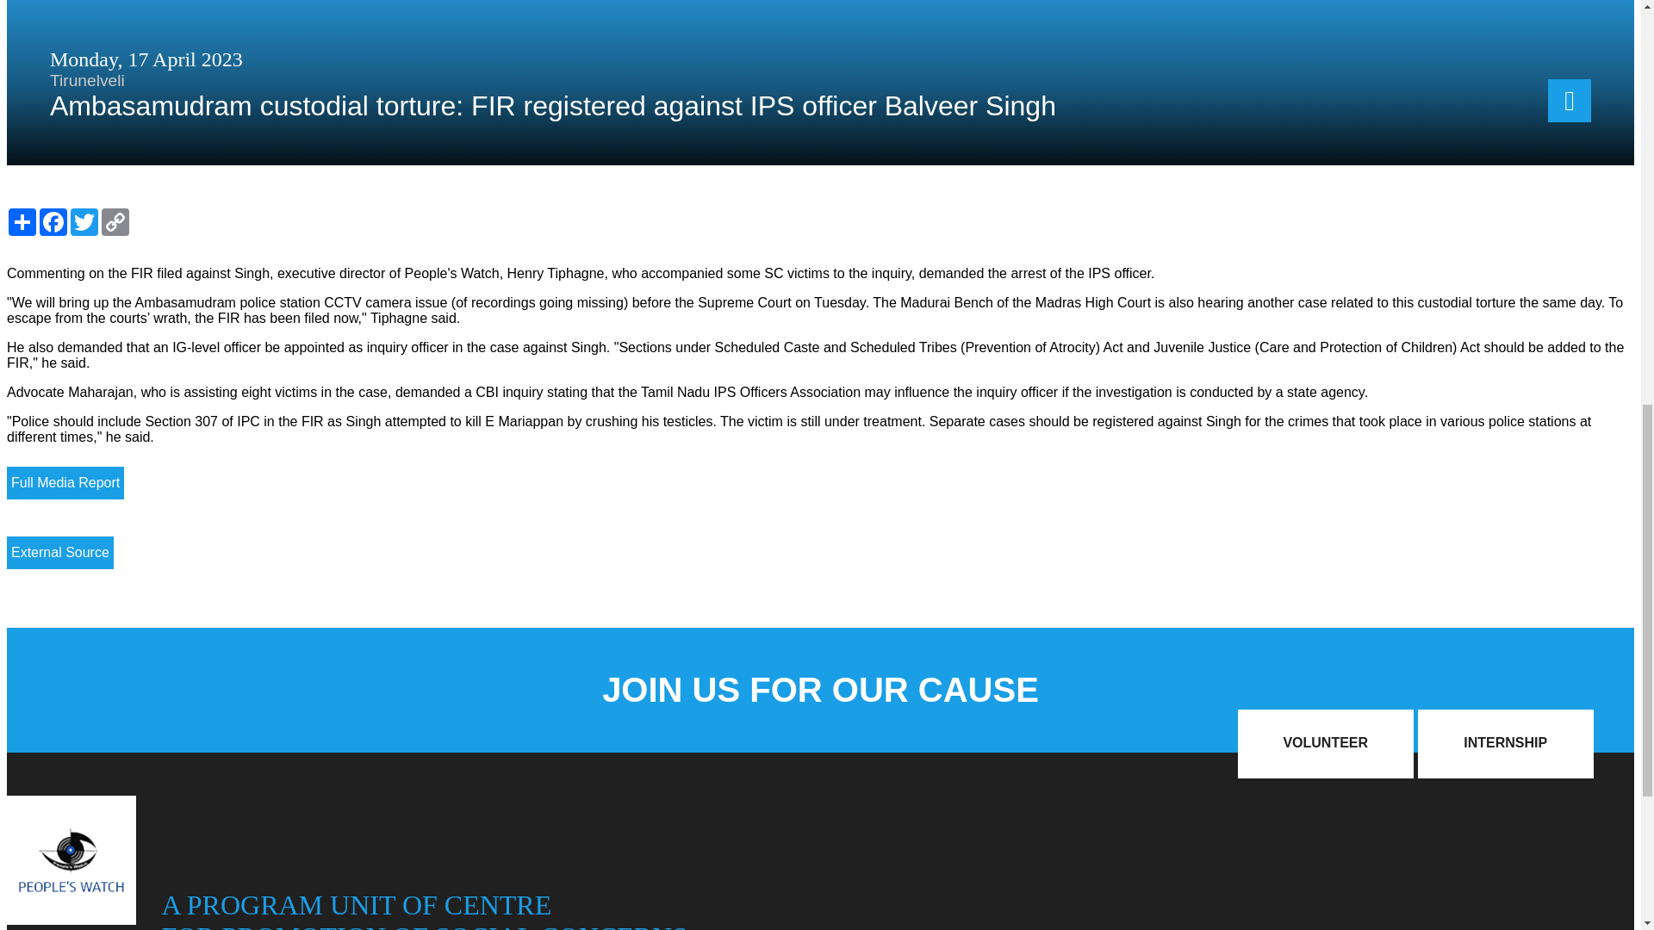 This screenshot has width=1654, height=930. Describe the element at coordinates (22, 222) in the screenshot. I see `Share` at that location.